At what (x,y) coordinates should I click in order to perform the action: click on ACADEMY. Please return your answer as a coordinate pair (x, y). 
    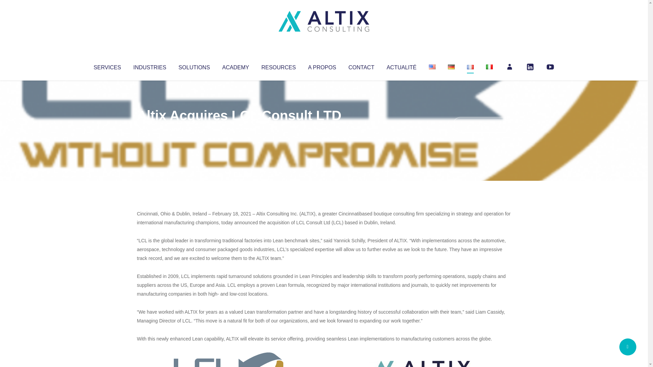
    Looking at the image, I should click on (235, 66).